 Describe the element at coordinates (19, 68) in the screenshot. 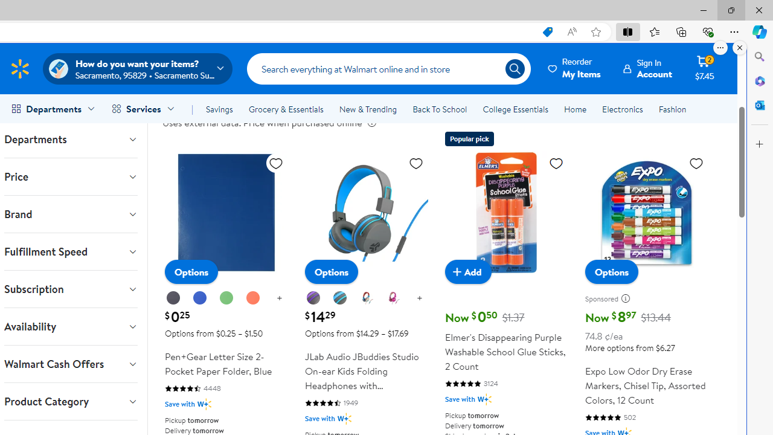

I see `Walmart Homepage` at that location.